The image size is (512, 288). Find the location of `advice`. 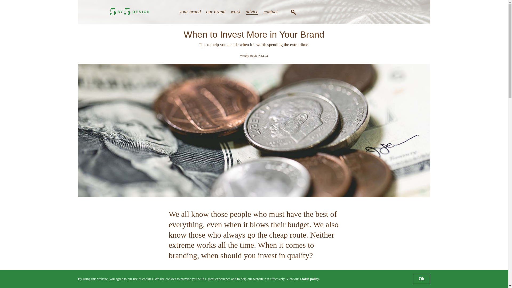

advice is located at coordinates (252, 12).